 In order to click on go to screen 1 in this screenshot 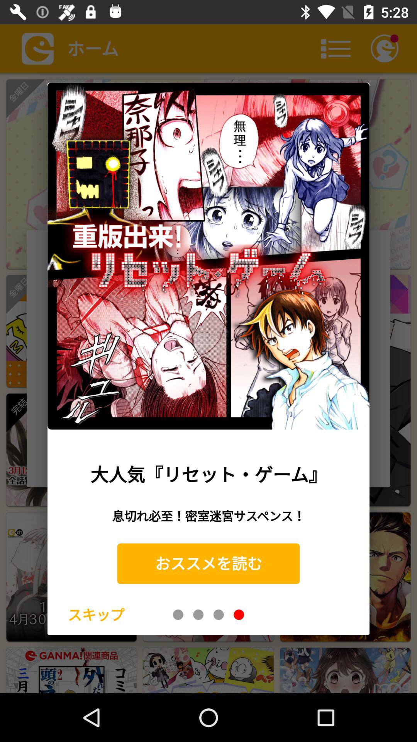, I will do `click(178, 614)`.